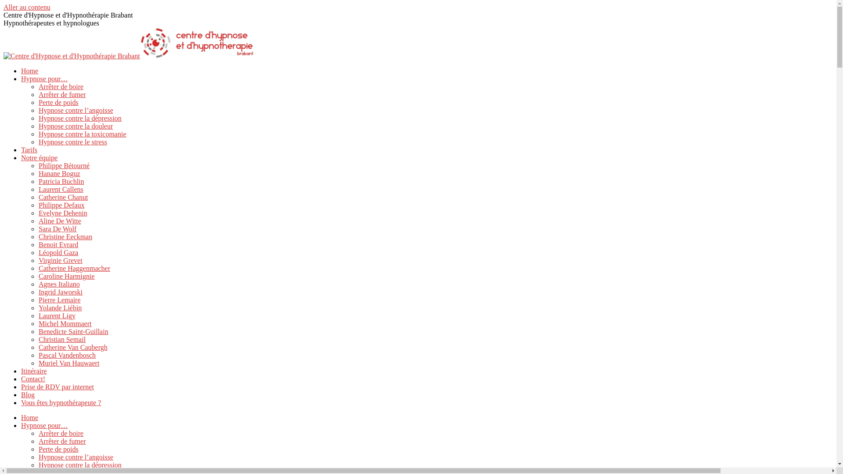 Image resolution: width=843 pixels, height=474 pixels. What do you see at coordinates (67, 276) in the screenshot?
I see `Caroline Harmignie` at bounding box center [67, 276].